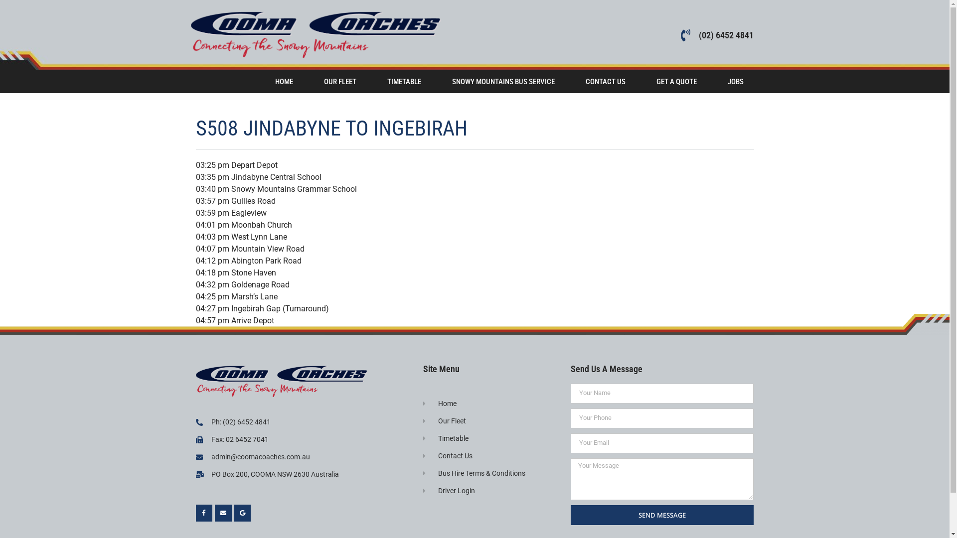 Image resolution: width=957 pixels, height=538 pixels. Describe the element at coordinates (491, 491) in the screenshot. I see `Driver Login` at that location.